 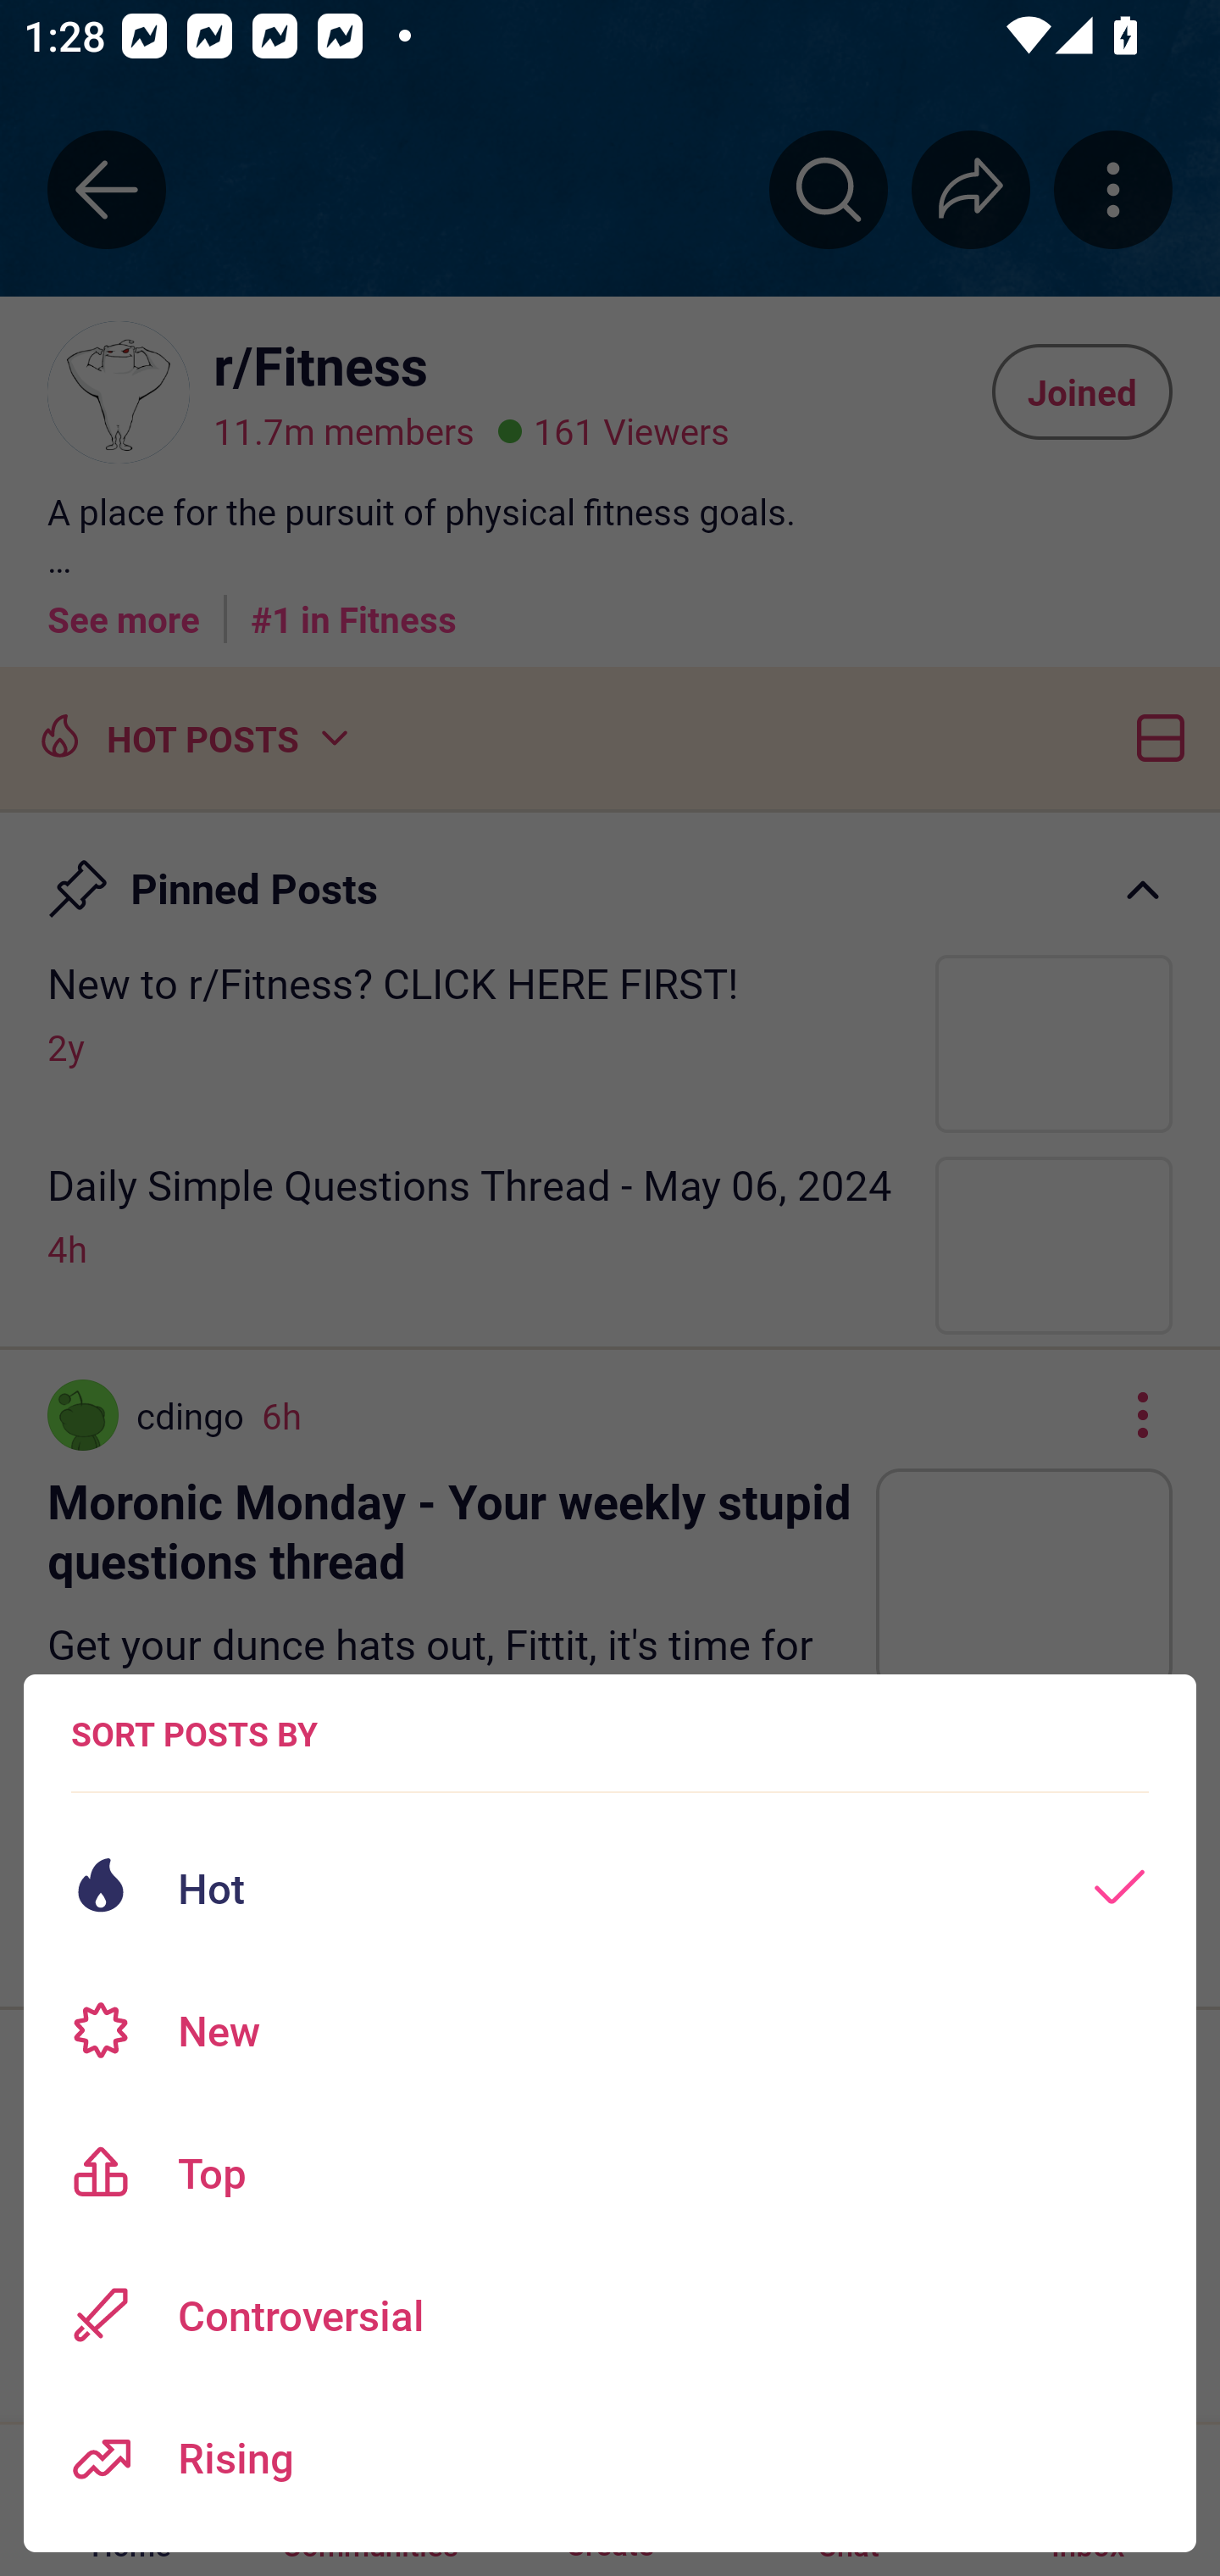 I want to click on Controversial, so click(x=610, y=2314).